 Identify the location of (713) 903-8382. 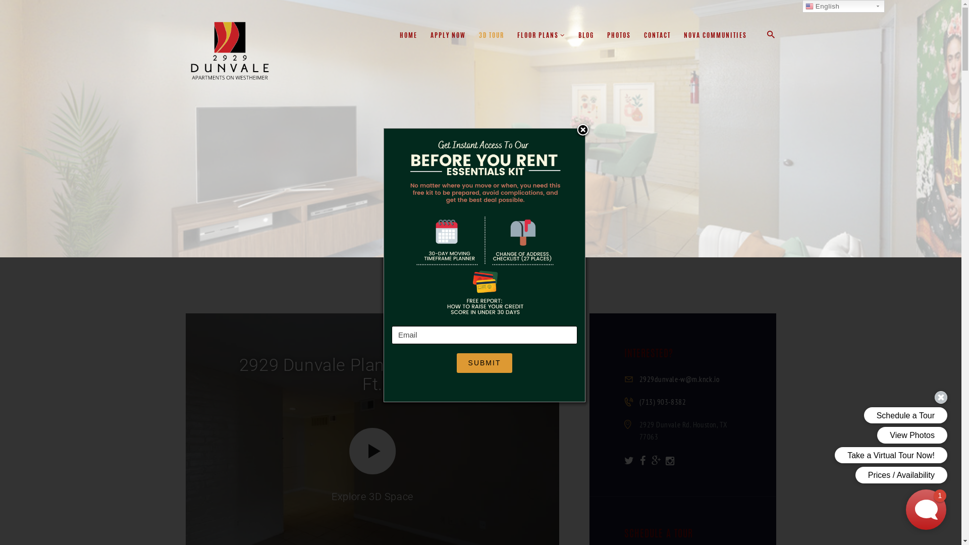
(662, 402).